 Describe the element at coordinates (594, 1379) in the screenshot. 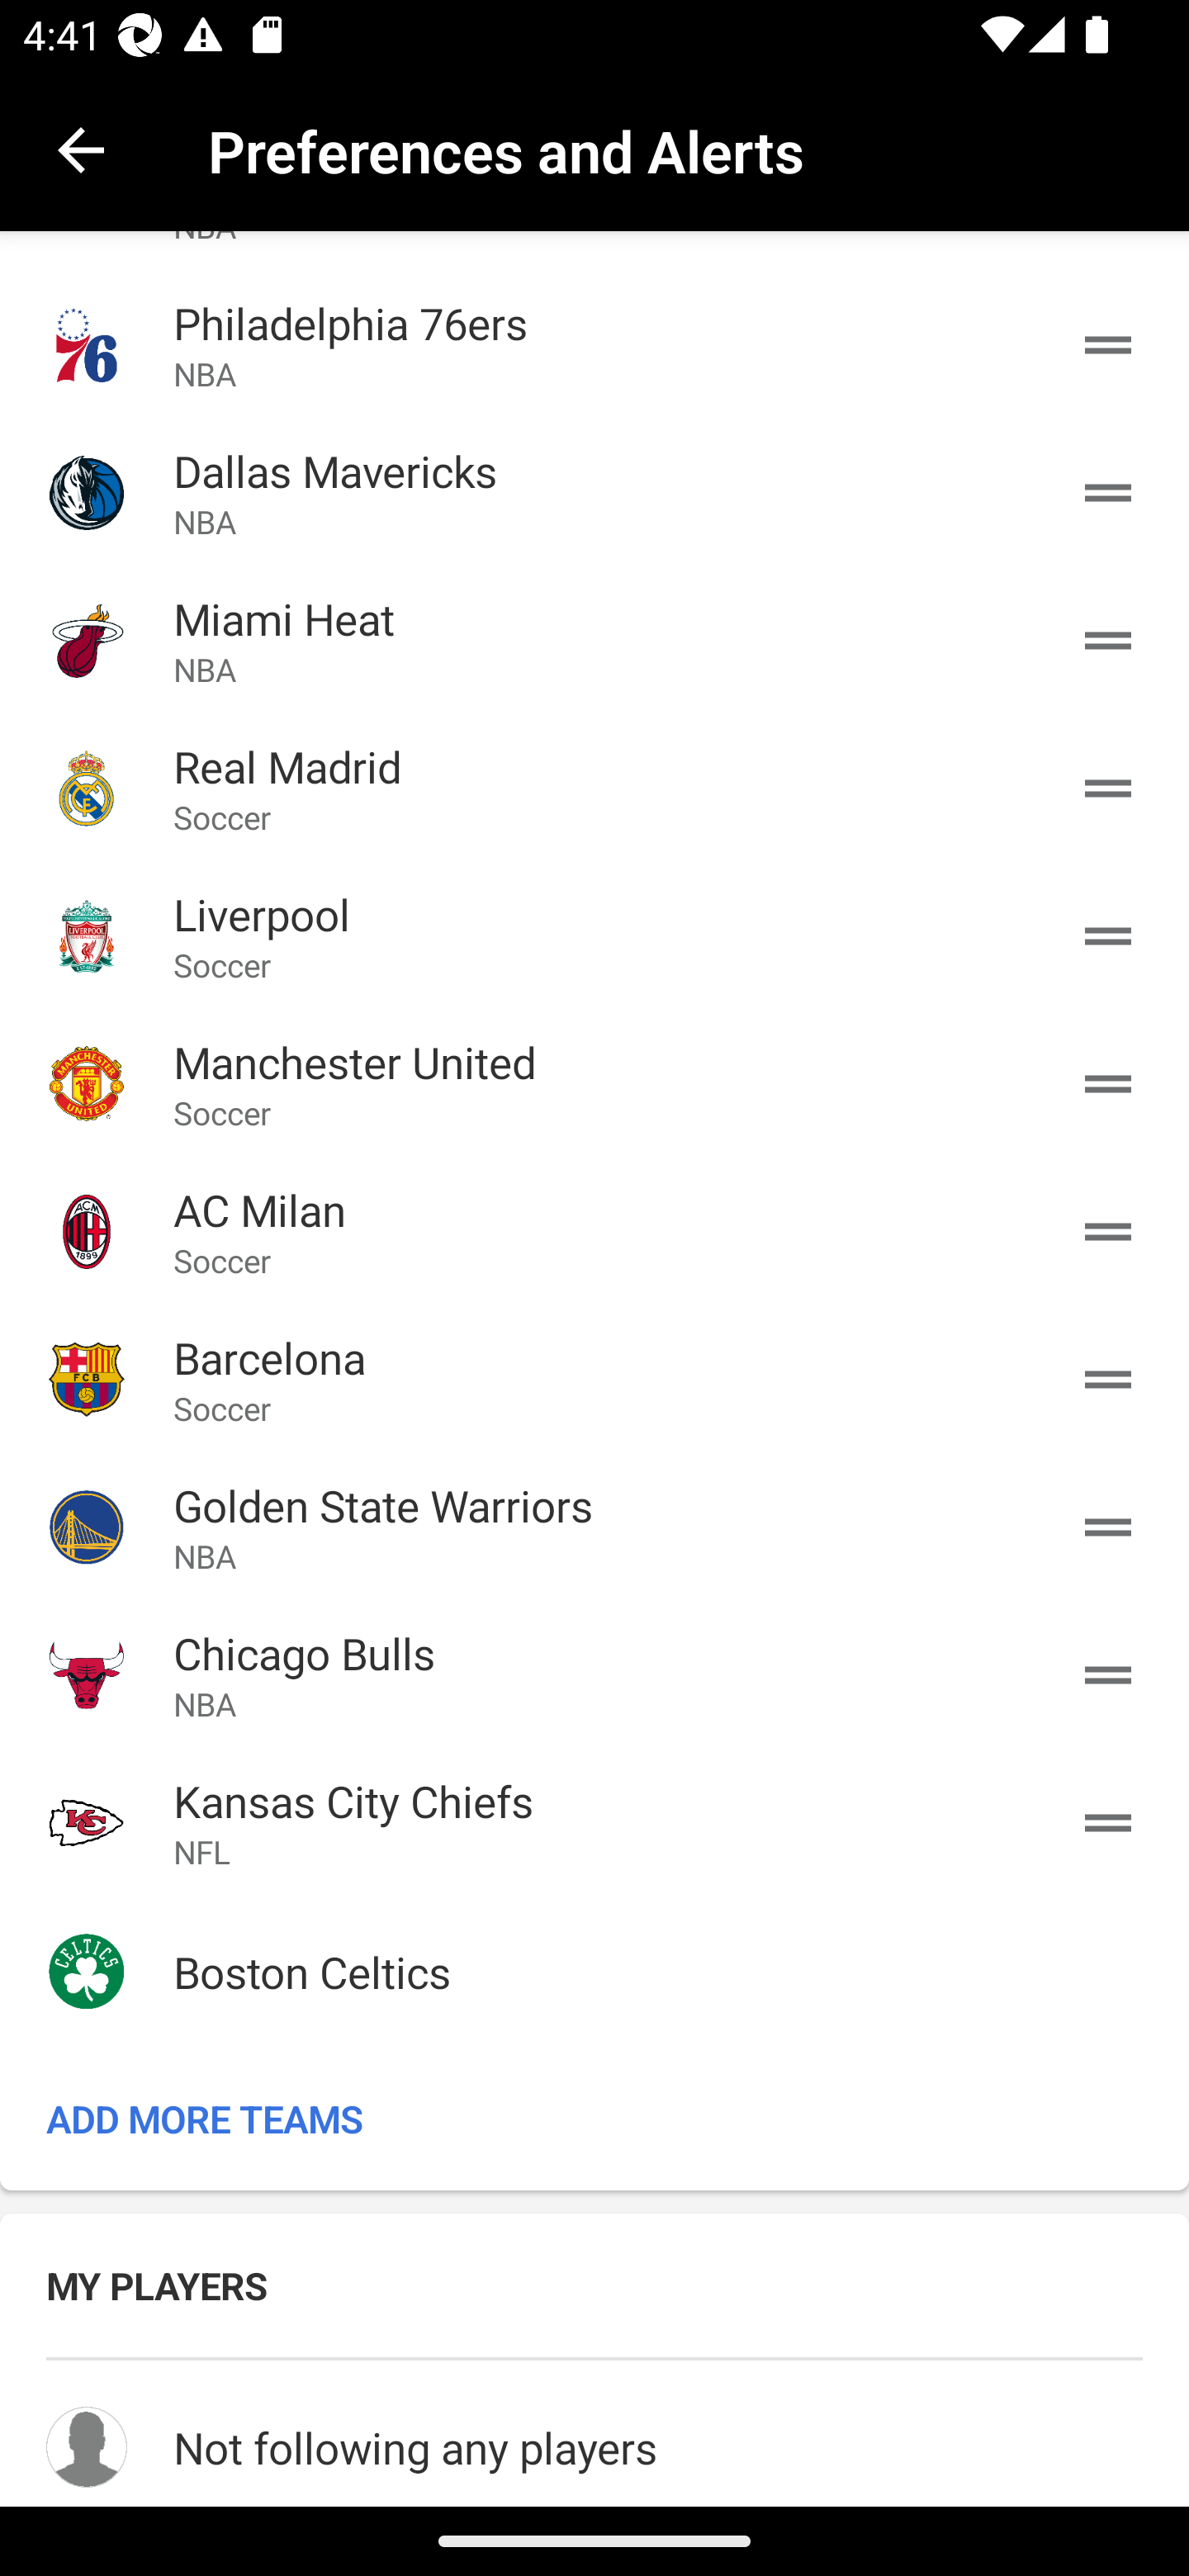

I see `Barcelona Barcelona Barcelona Soccer Soccer` at that location.